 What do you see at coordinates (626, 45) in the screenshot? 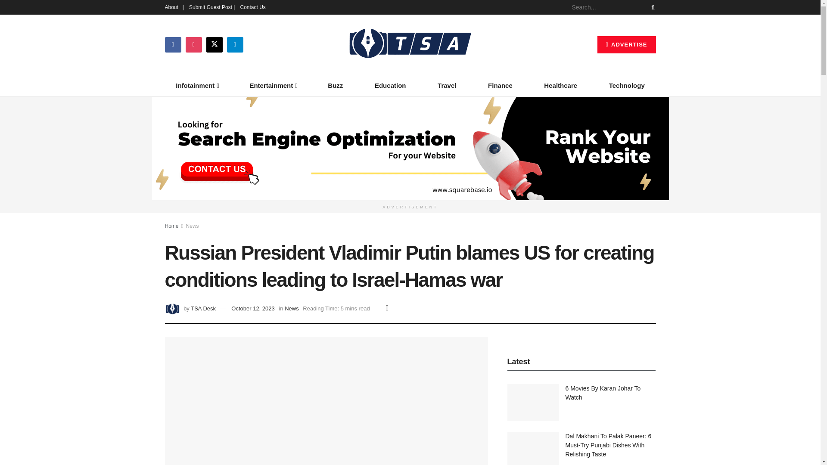
I see `ADVERTISE` at bounding box center [626, 45].